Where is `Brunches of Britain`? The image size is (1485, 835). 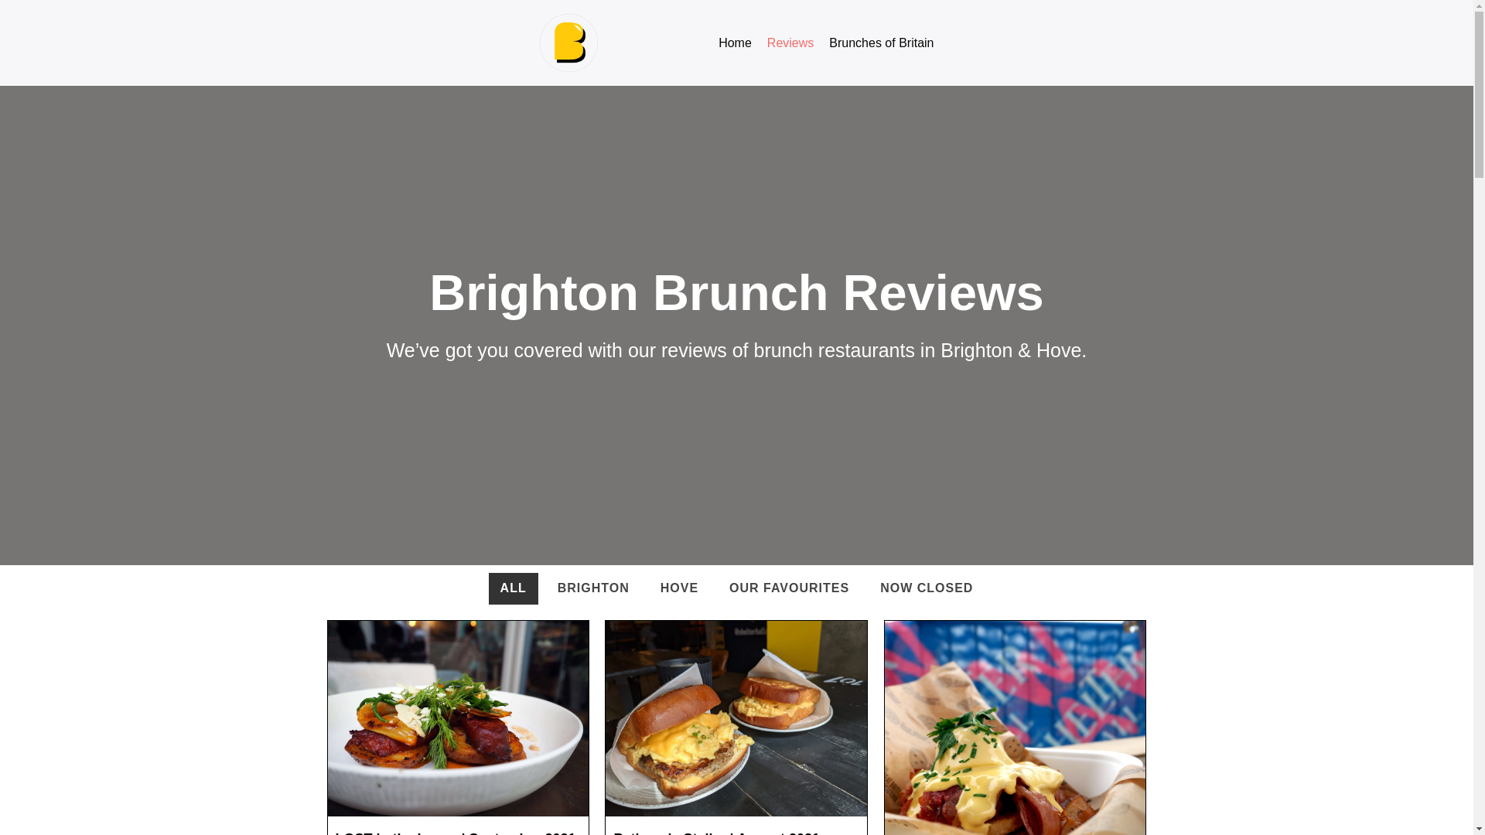
Brunches of Britain is located at coordinates (881, 43).